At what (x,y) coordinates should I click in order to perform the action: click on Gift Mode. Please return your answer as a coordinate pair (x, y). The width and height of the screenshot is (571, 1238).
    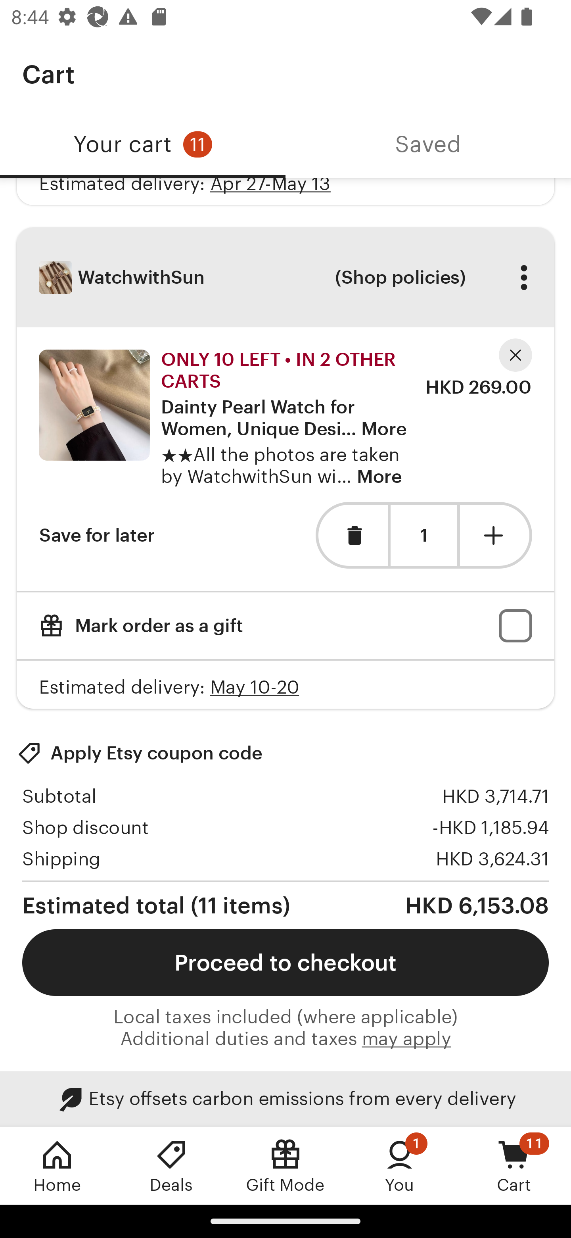
    Looking at the image, I should click on (285, 1165).